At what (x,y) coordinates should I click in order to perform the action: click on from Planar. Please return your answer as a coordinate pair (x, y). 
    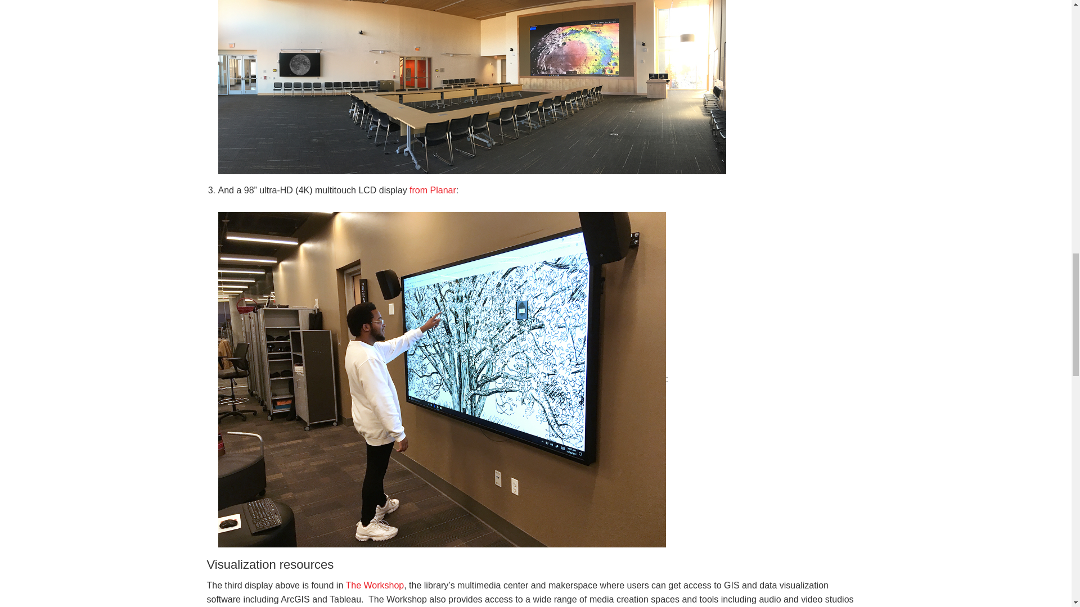
    Looking at the image, I should click on (432, 190).